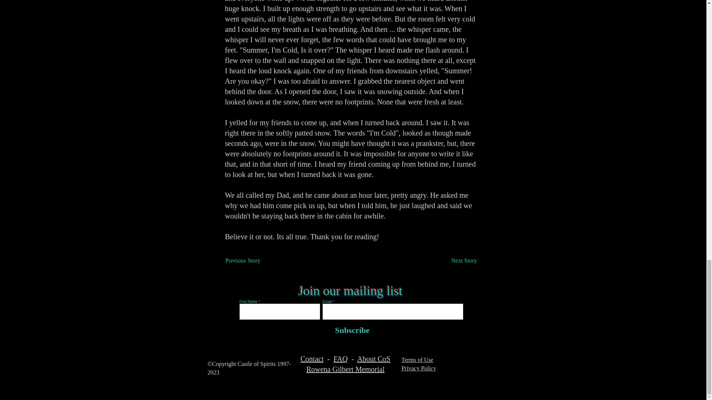 Image resolution: width=712 pixels, height=400 pixels. What do you see at coordinates (345, 369) in the screenshot?
I see `Rowena Gilbert Memorial` at bounding box center [345, 369].